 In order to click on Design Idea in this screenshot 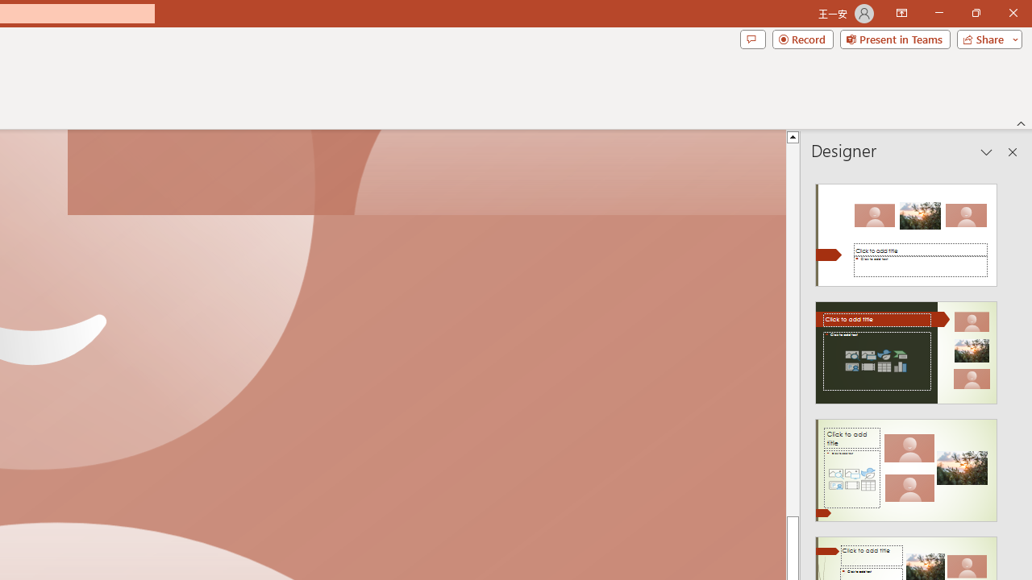, I will do `click(906, 465)`.